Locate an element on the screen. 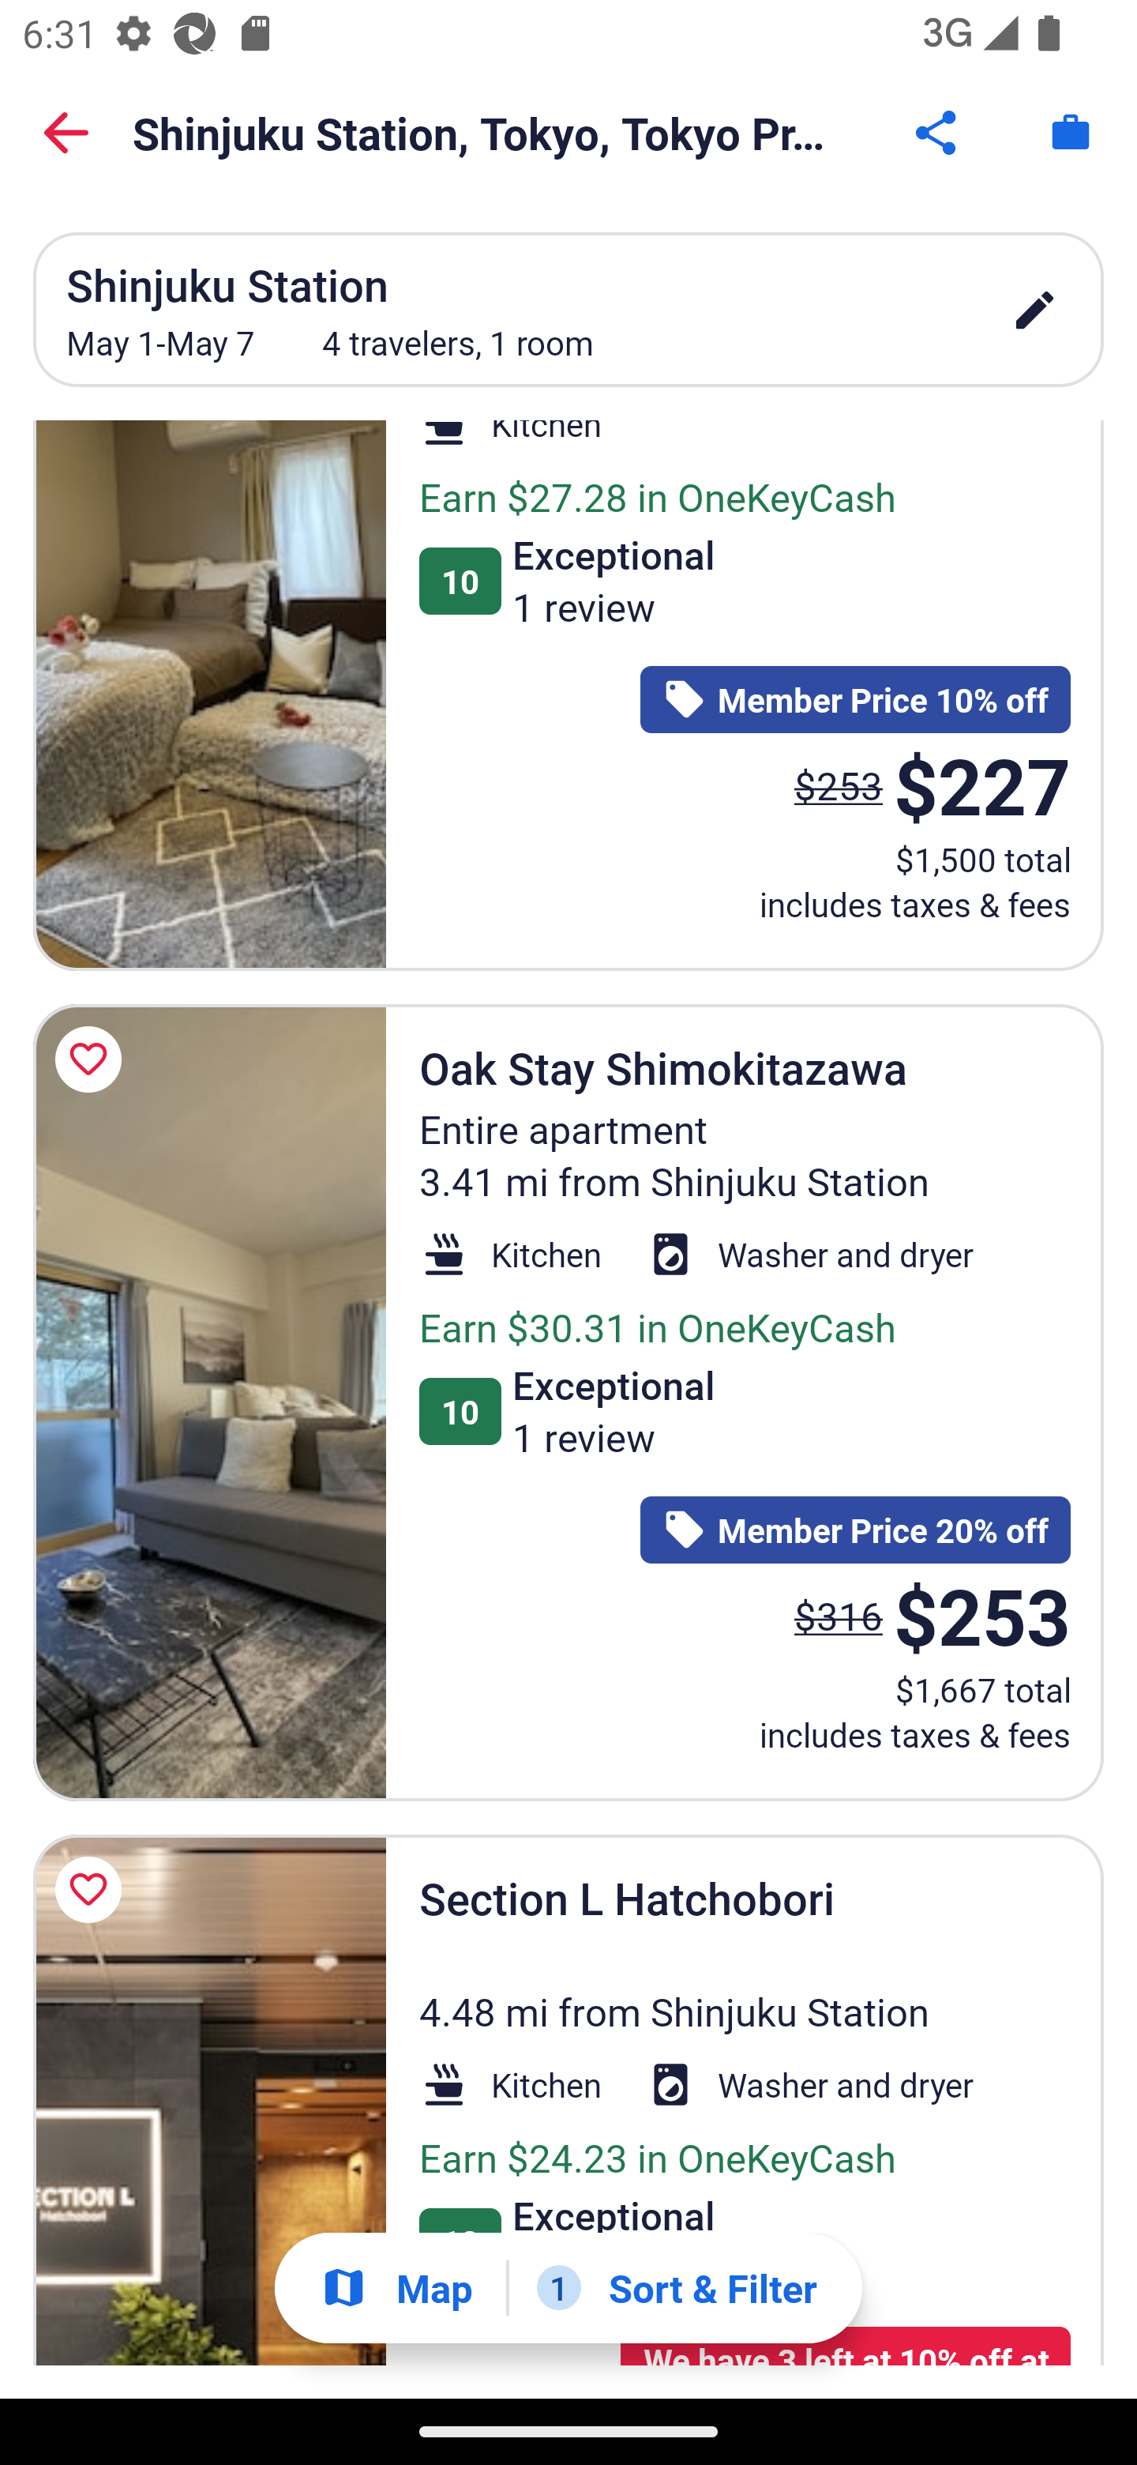 The image size is (1137, 2465). $253 The price was $253 is located at coordinates (839, 786).